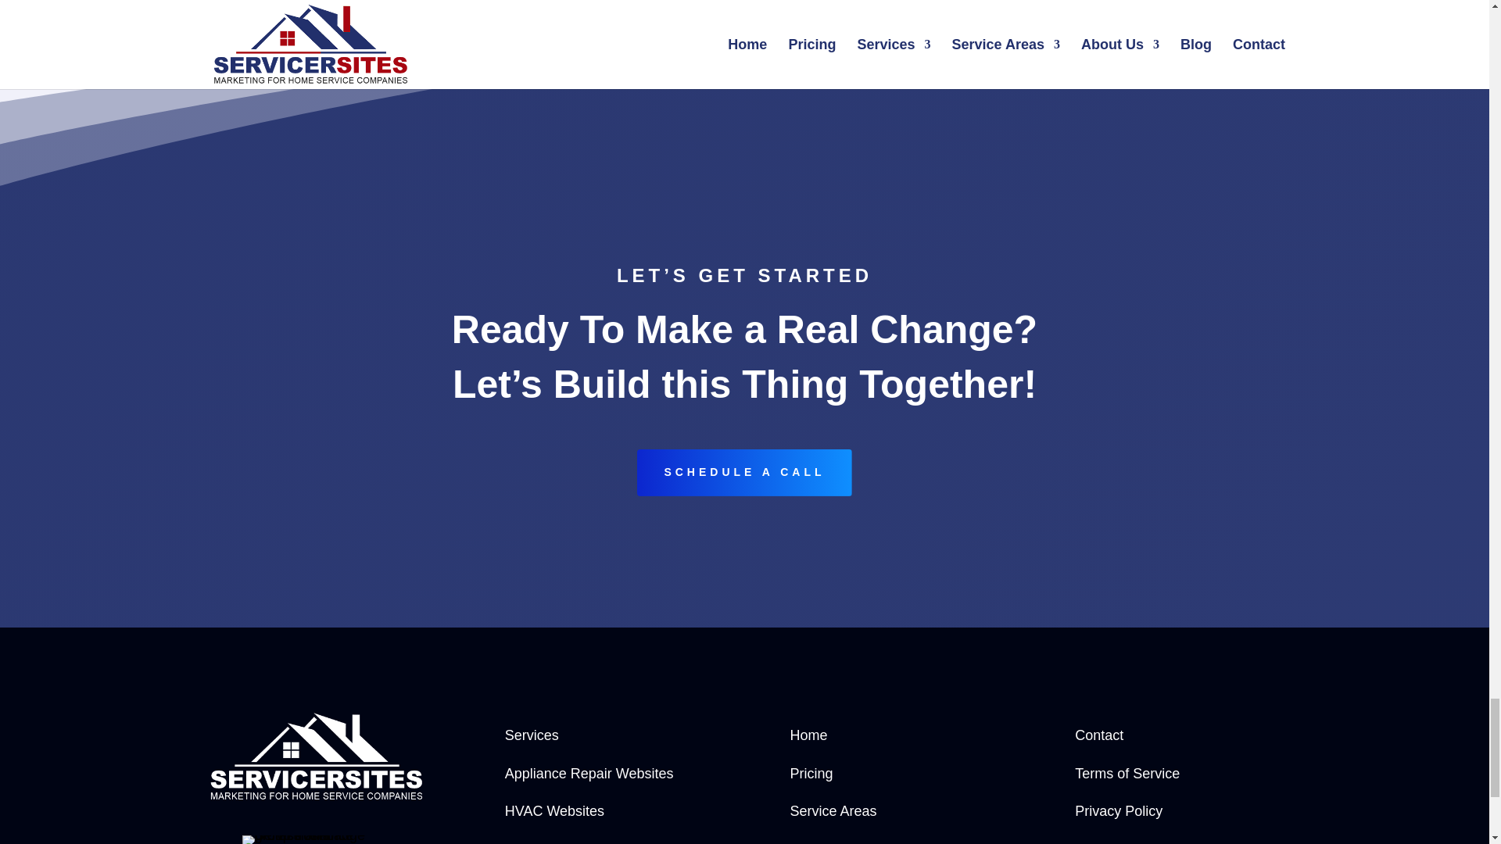 The width and height of the screenshot is (1501, 844). What do you see at coordinates (317, 756) in the screenshot?
I see `SERVICER SITES LOGO 500x216` at bounding box center [317, 756].